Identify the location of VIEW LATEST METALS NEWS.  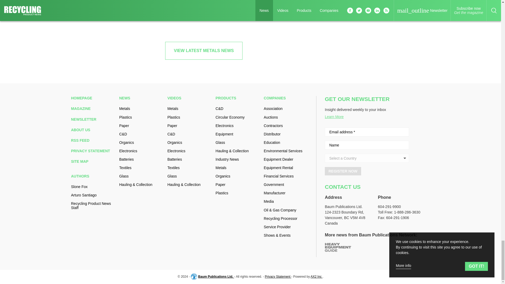
(204, 50).